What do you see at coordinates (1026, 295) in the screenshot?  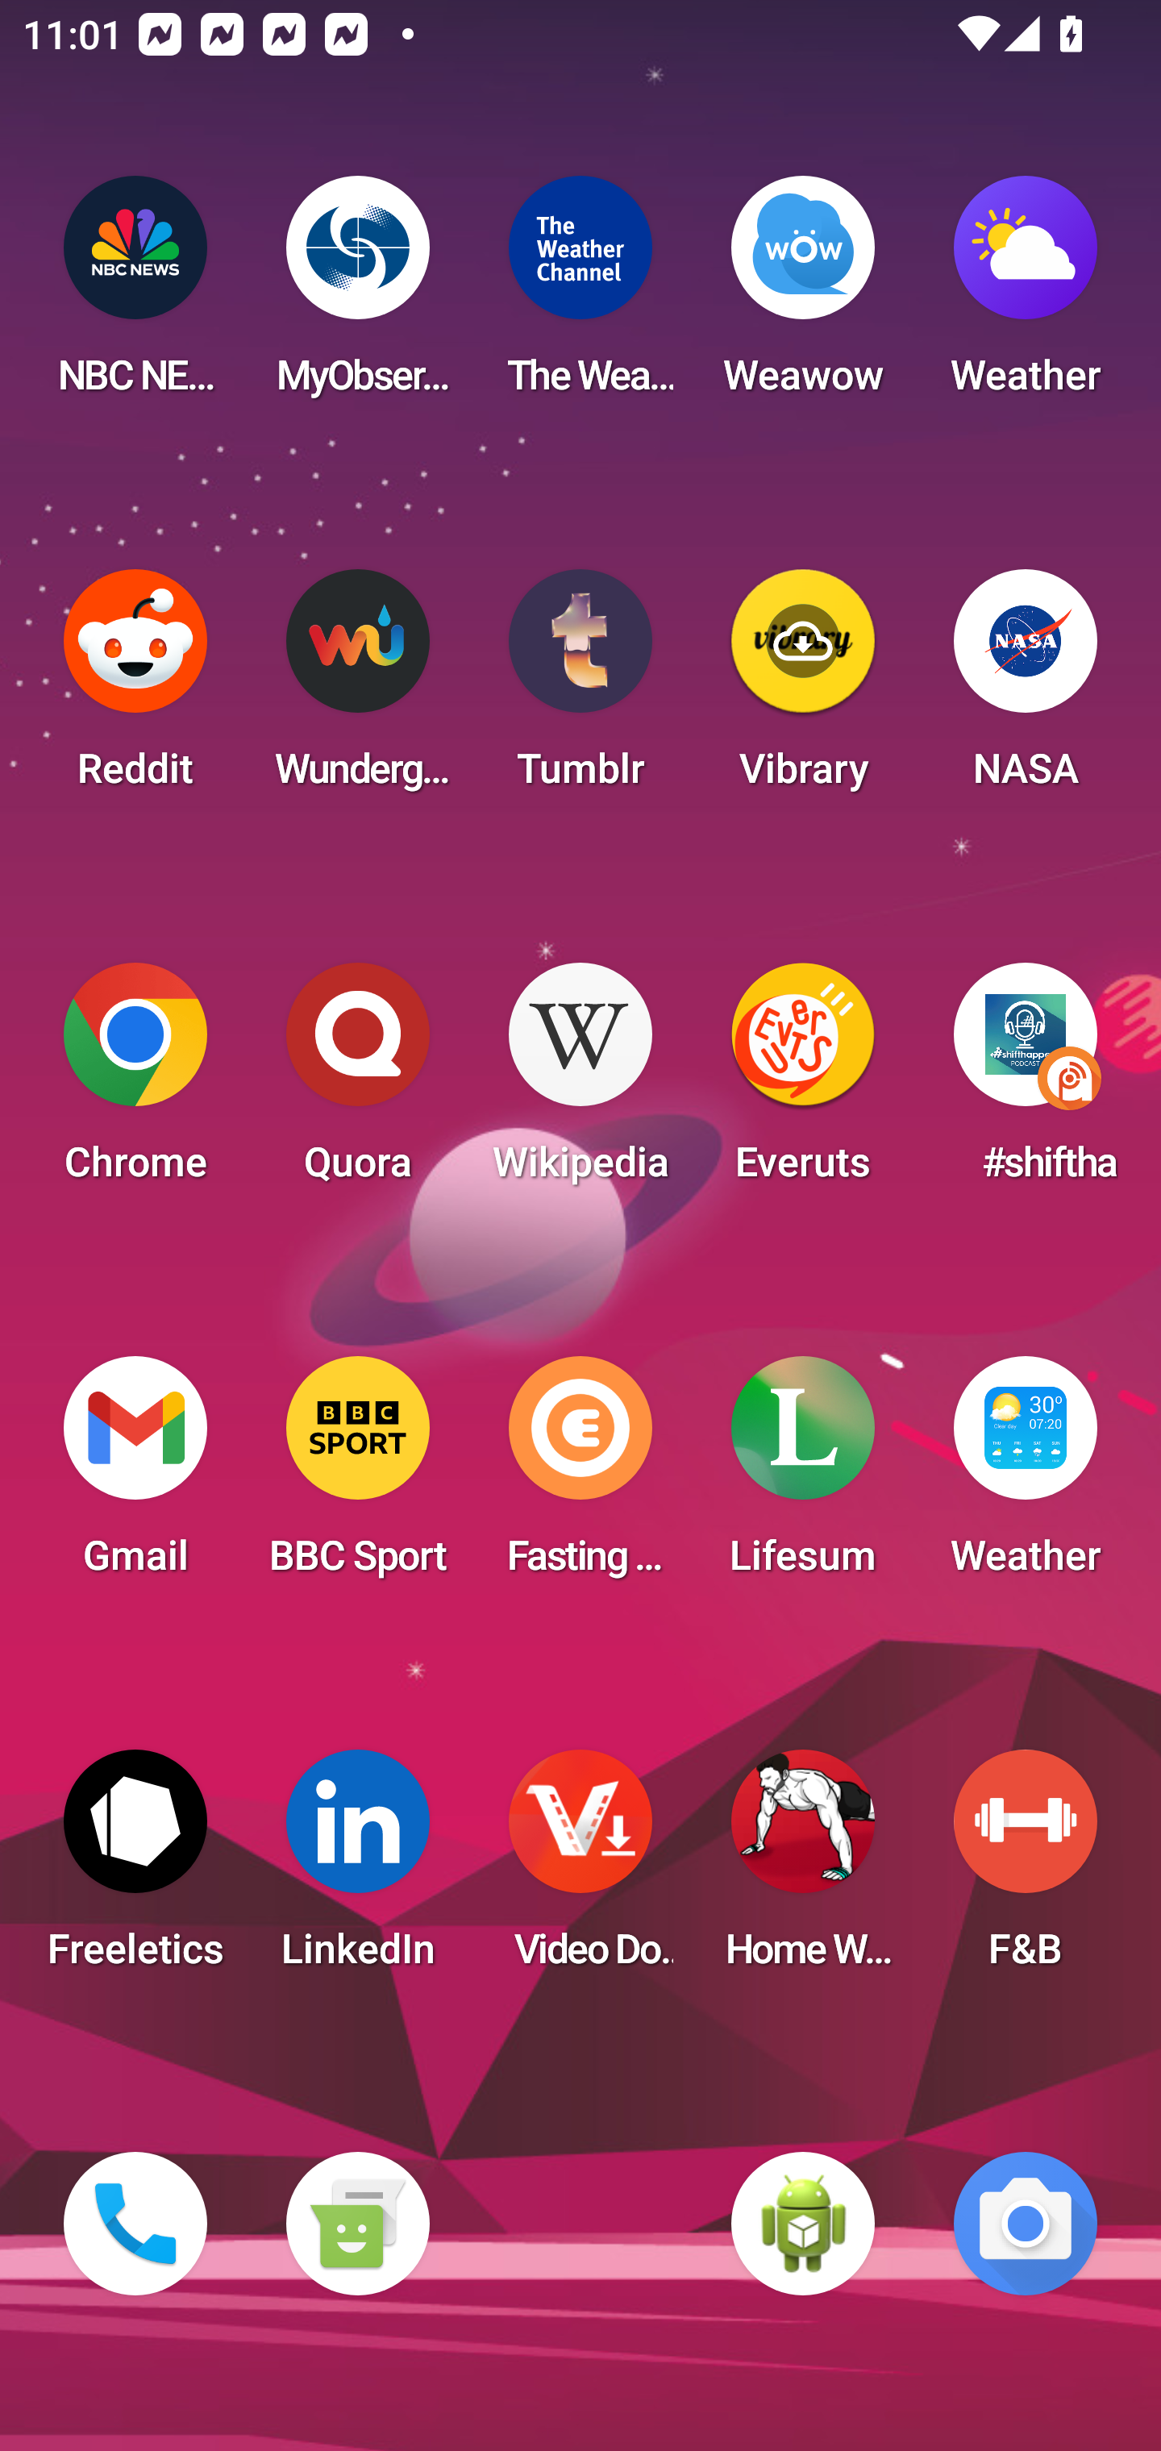 I see `Weather` at bounding box center [1026, 295].